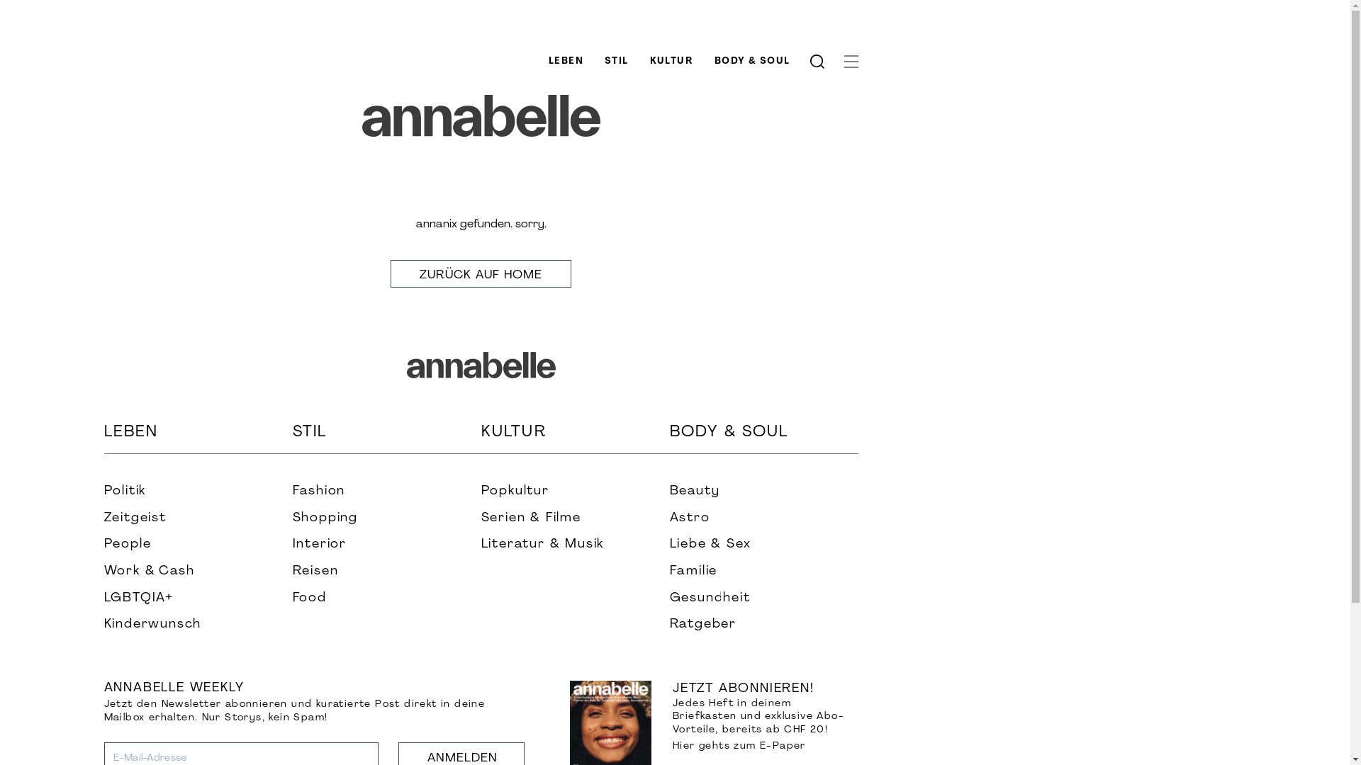  Describe the element at coordinates (763, 599) in the screenshot. I see `Gesundheit` at that location.